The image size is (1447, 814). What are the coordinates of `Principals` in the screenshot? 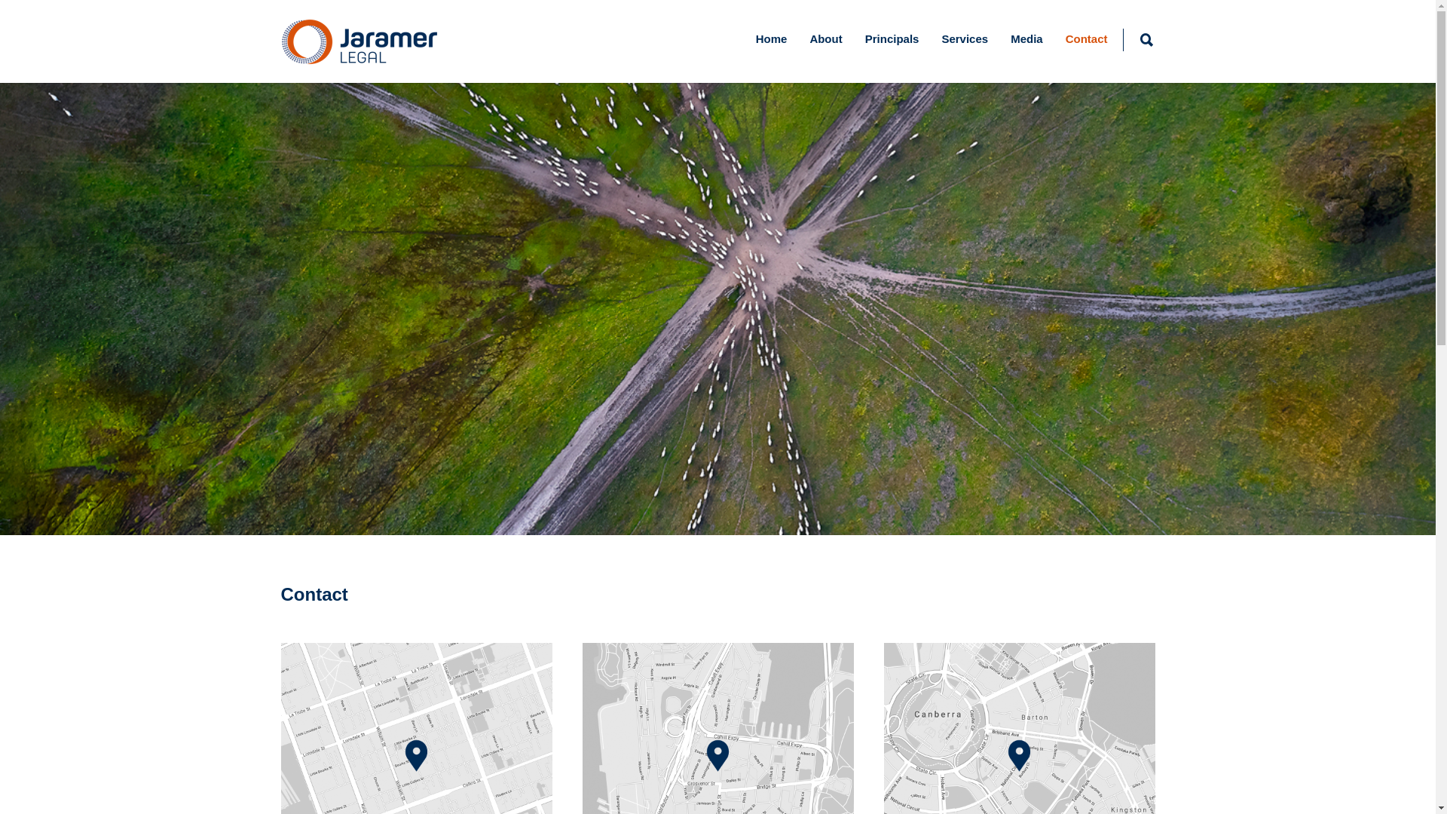 It's located at (892, 39).